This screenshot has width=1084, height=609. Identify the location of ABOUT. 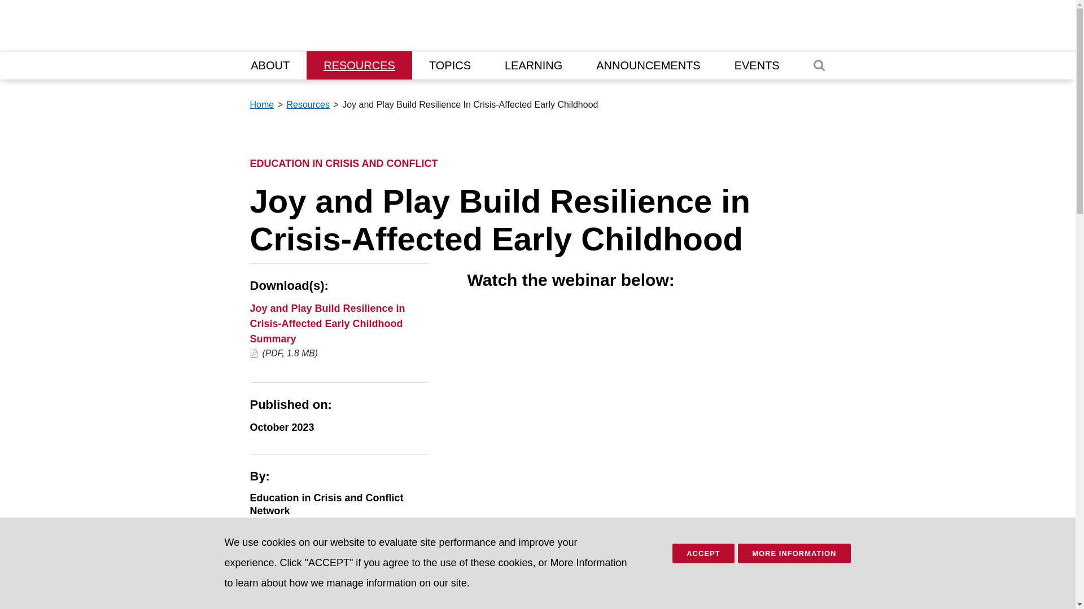
(270, 65).